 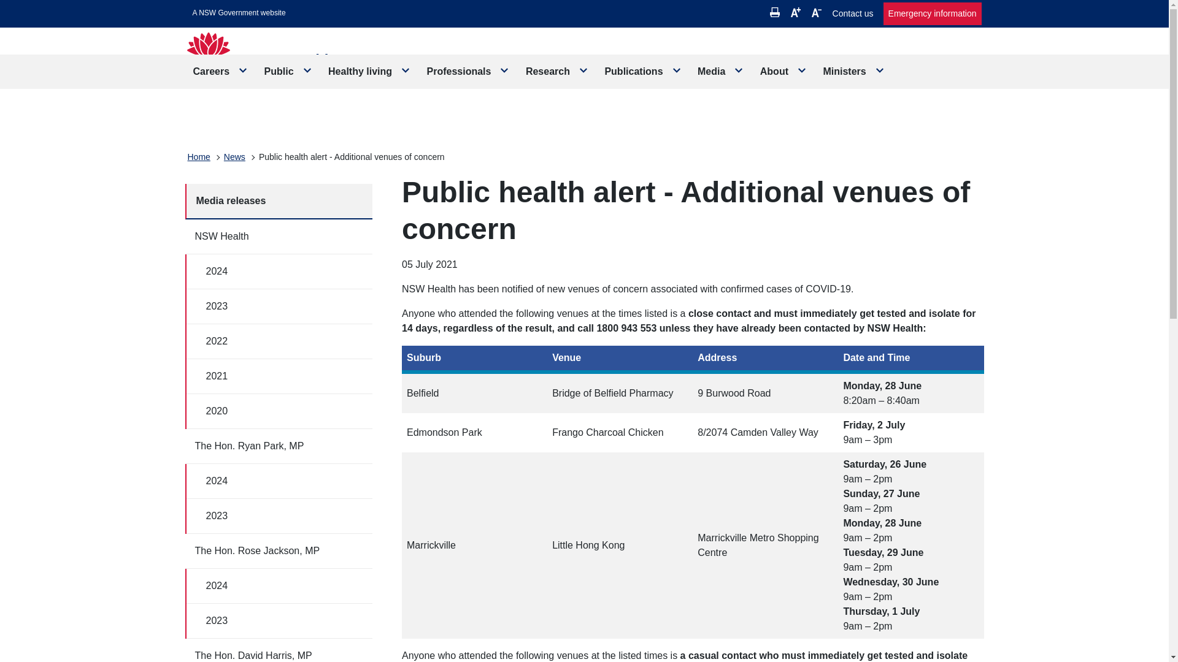 I want to click on Decrease Font Size, so click(x=816, y=12).